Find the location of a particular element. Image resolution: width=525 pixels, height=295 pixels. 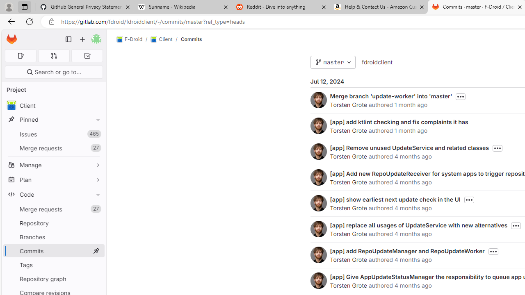

[app] add RepoUpdateManager and RepoUpdateWorker is located at coordinates (407, 251).